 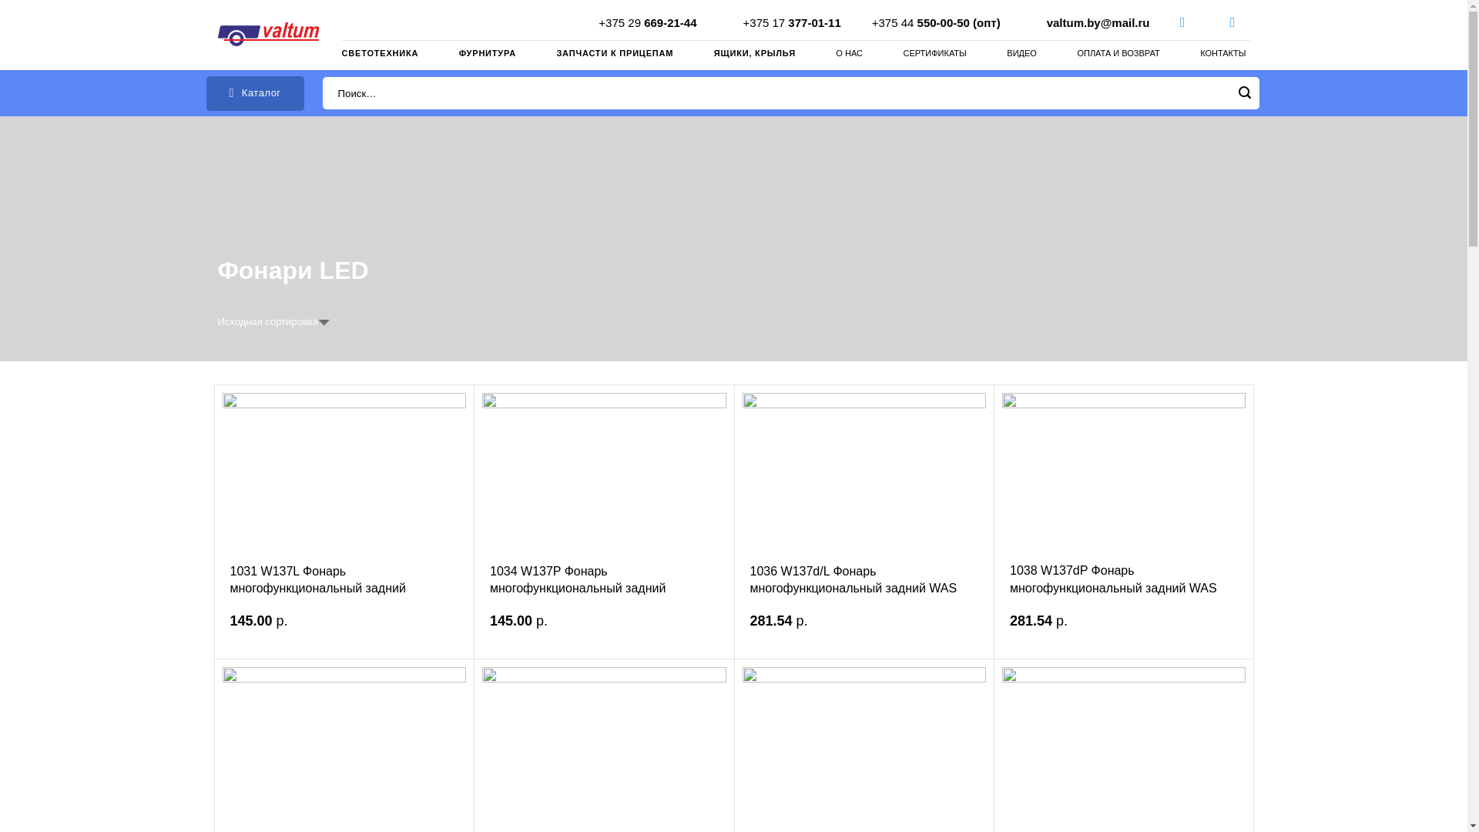 What do you see at coordinates (1098, 22) in the screenshot?
I see `valtum.by@mail.ru` at bounding box center [1098, 22].